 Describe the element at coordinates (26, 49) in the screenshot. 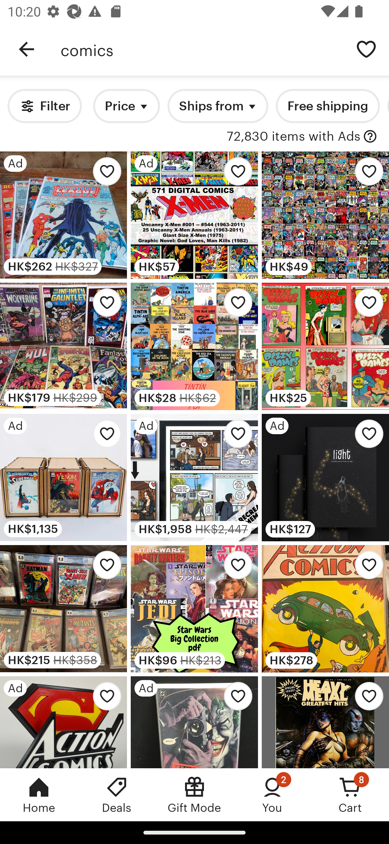

I see `Navigate up` at that location.